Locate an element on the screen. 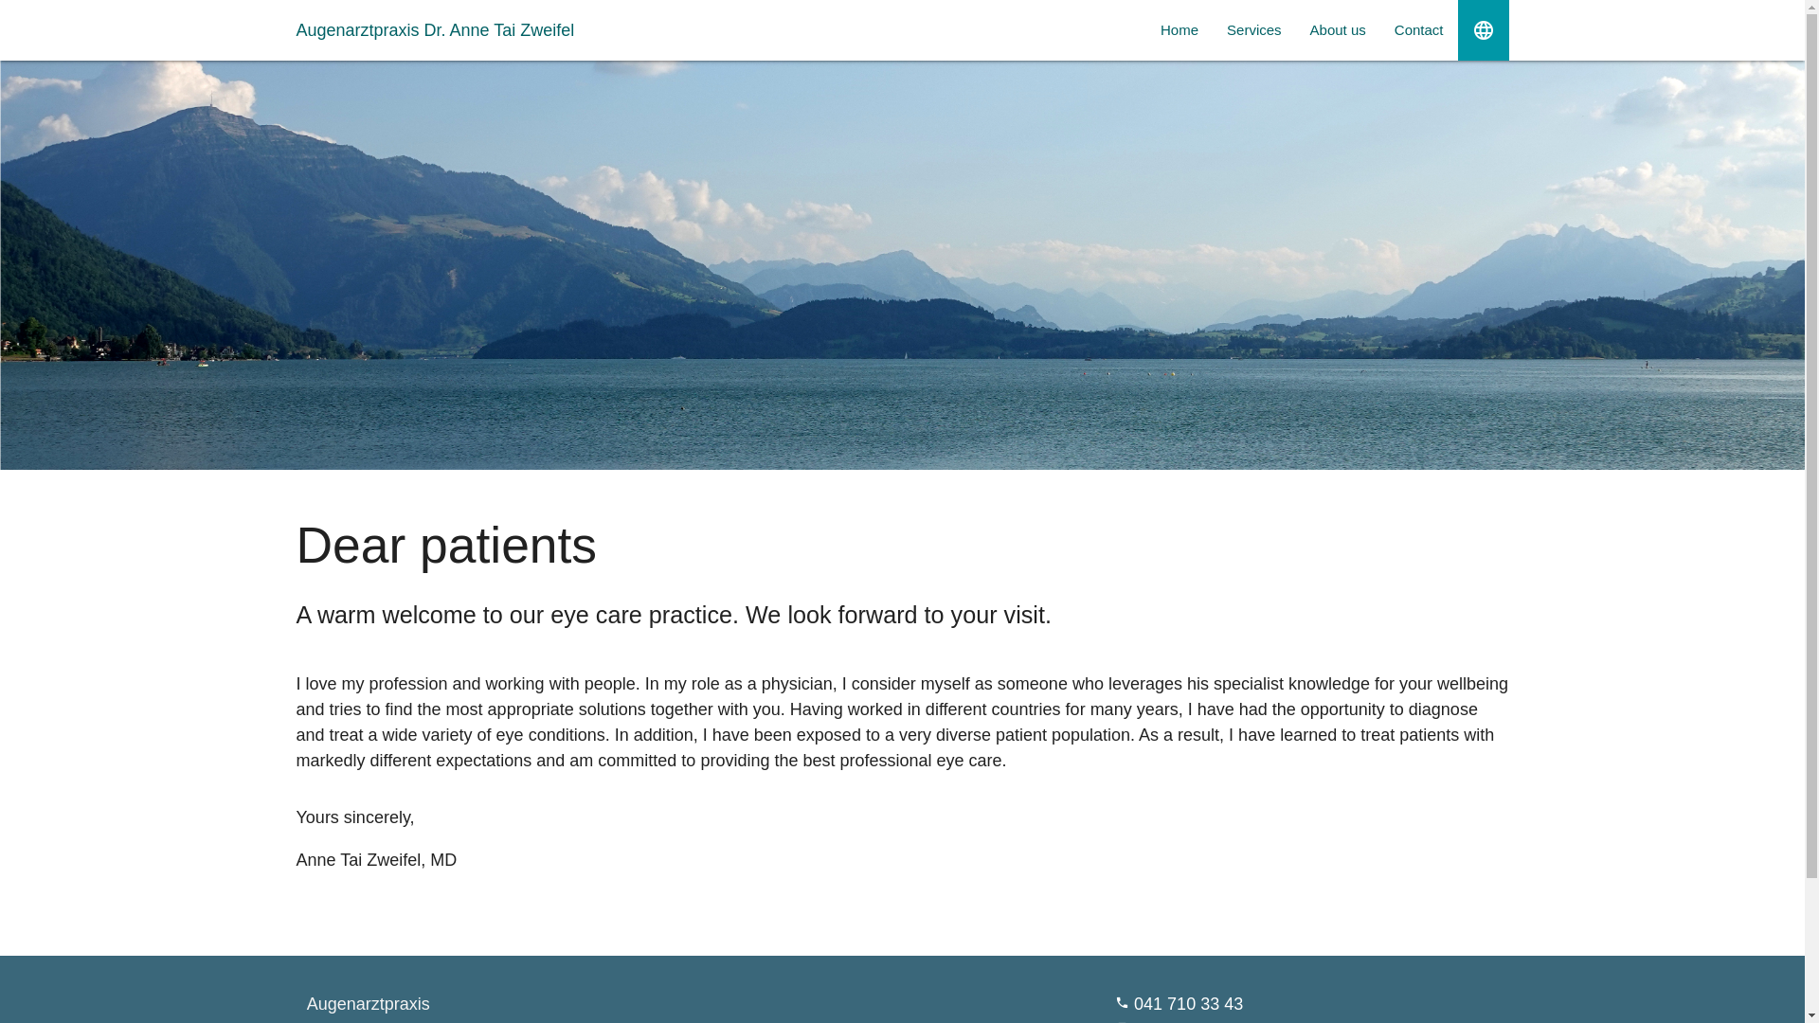  Home is located at coordinates (1180, 30).